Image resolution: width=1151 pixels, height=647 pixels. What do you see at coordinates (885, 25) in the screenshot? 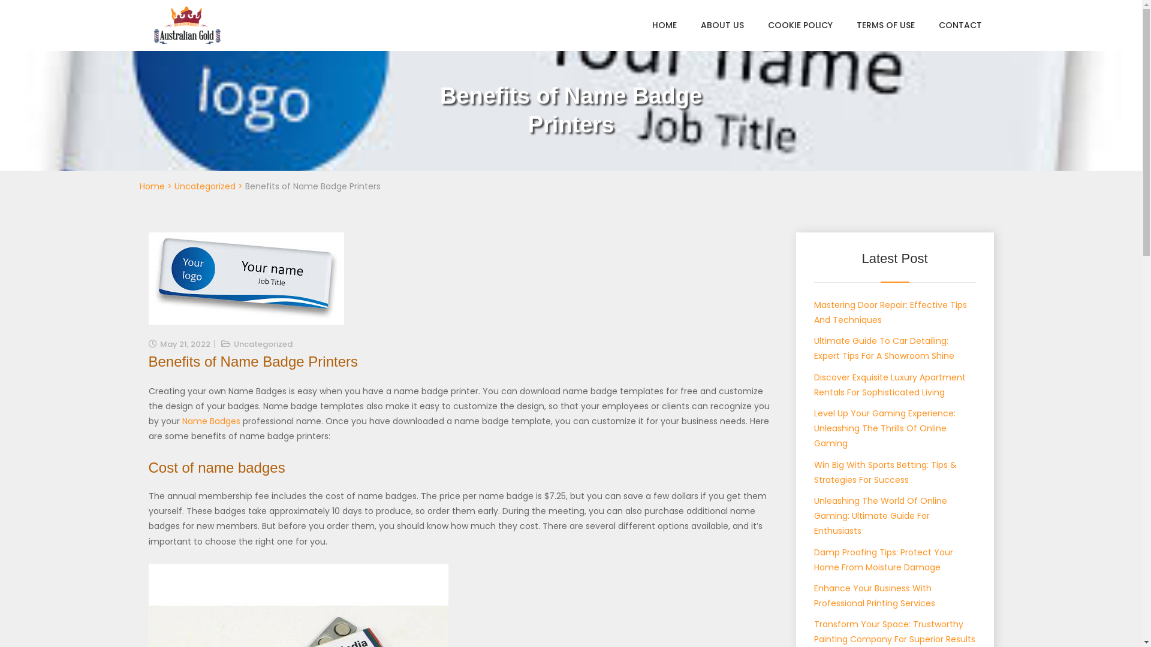
I see `TERMS OF USE` at bounding box center [885, 25].